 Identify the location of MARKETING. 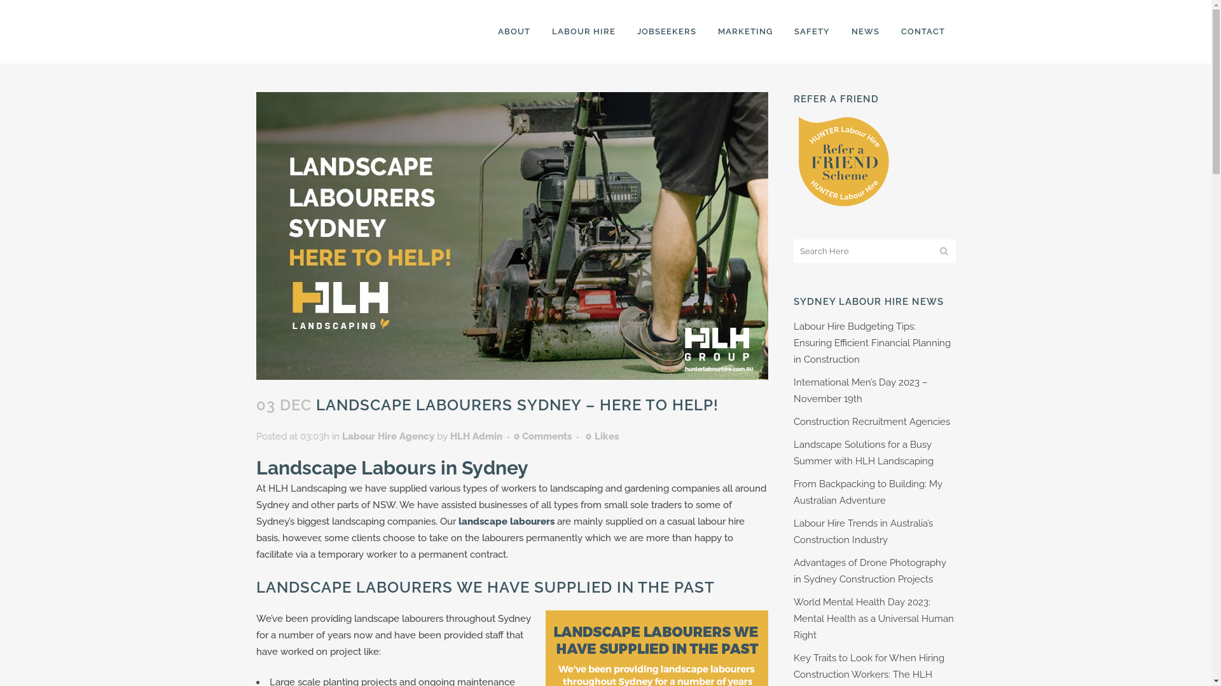
(745, 32).